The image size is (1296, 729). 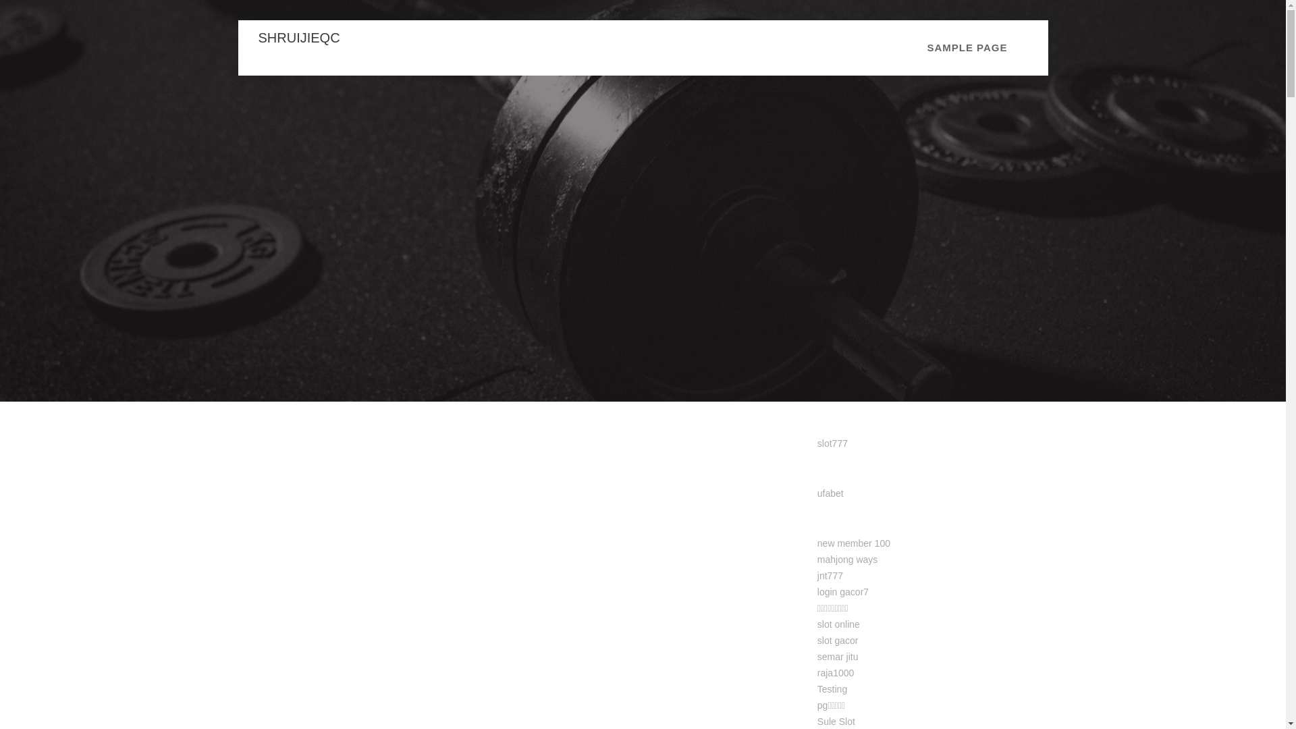 What do you see at coordinates (832, 443) in the screenshot?
I see `slot777` at bounding box center [832, 443].